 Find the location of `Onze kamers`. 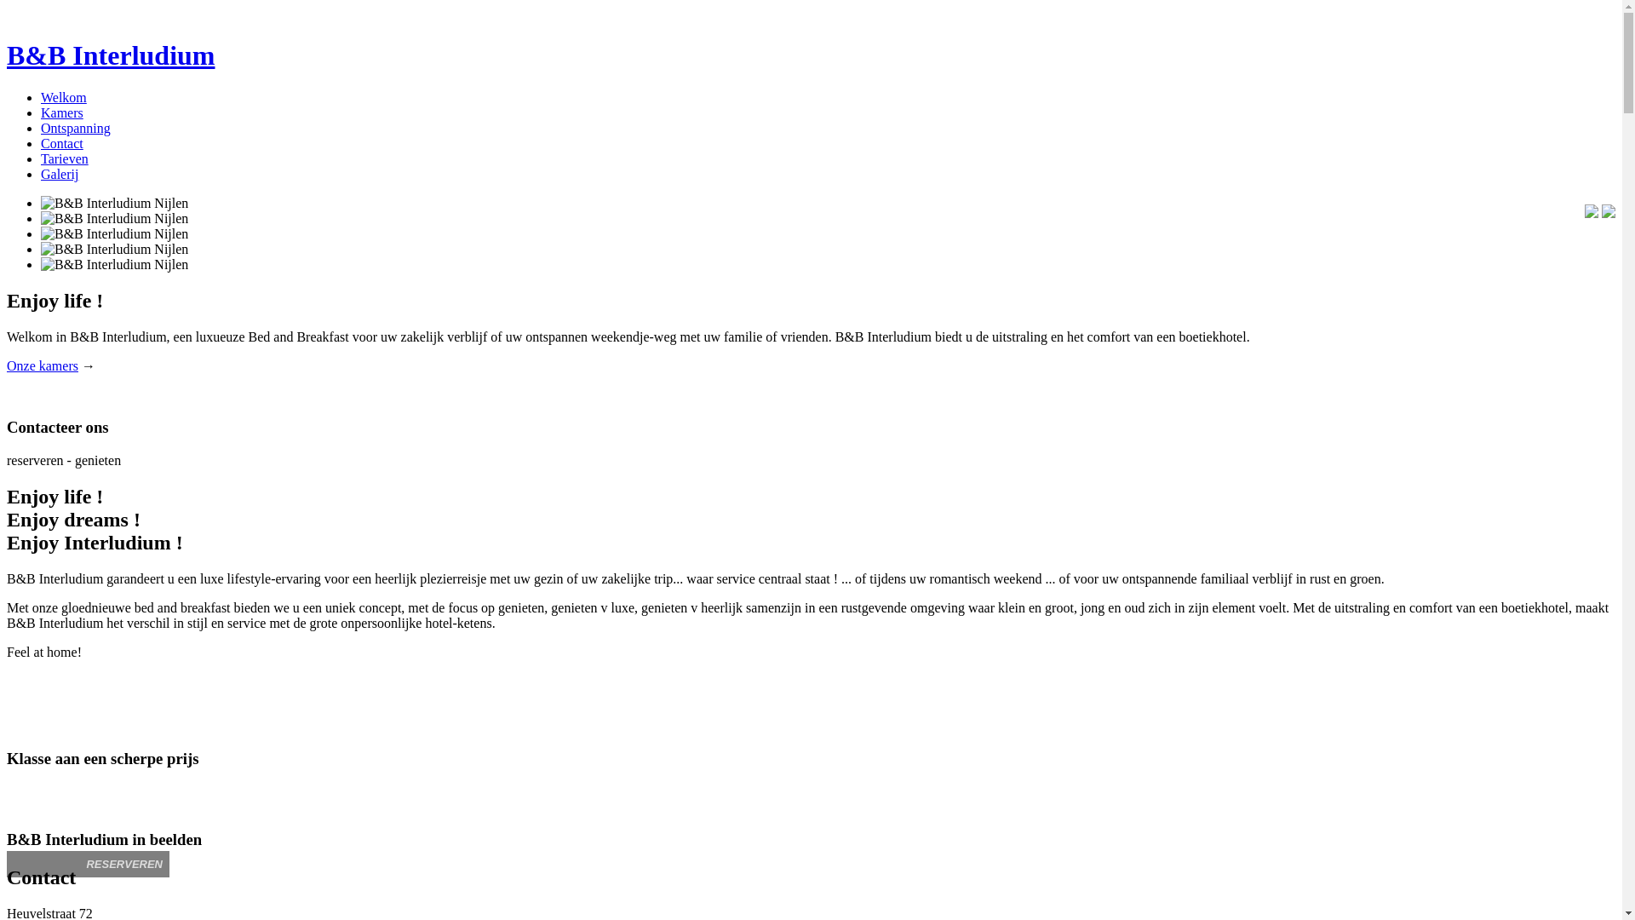

Onze kamers is located at coordinates (43, 366).